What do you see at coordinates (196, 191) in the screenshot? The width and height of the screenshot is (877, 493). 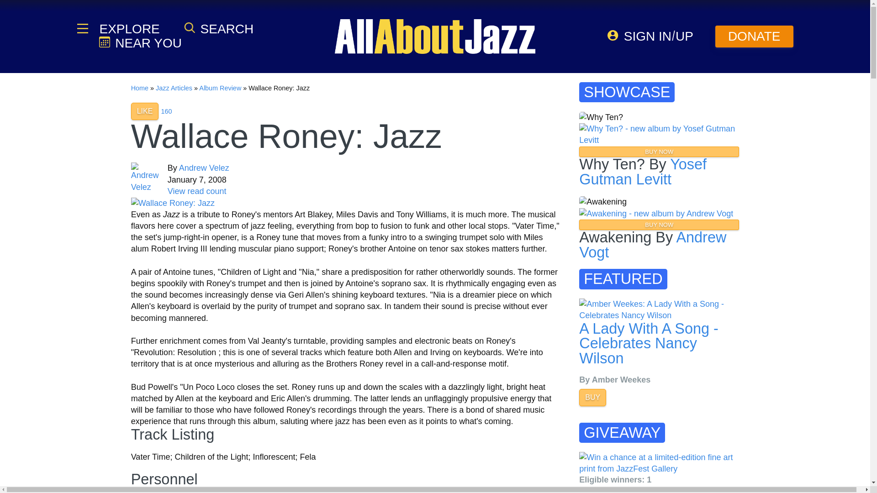 I see `View read count` at bounding box center [196, 191].